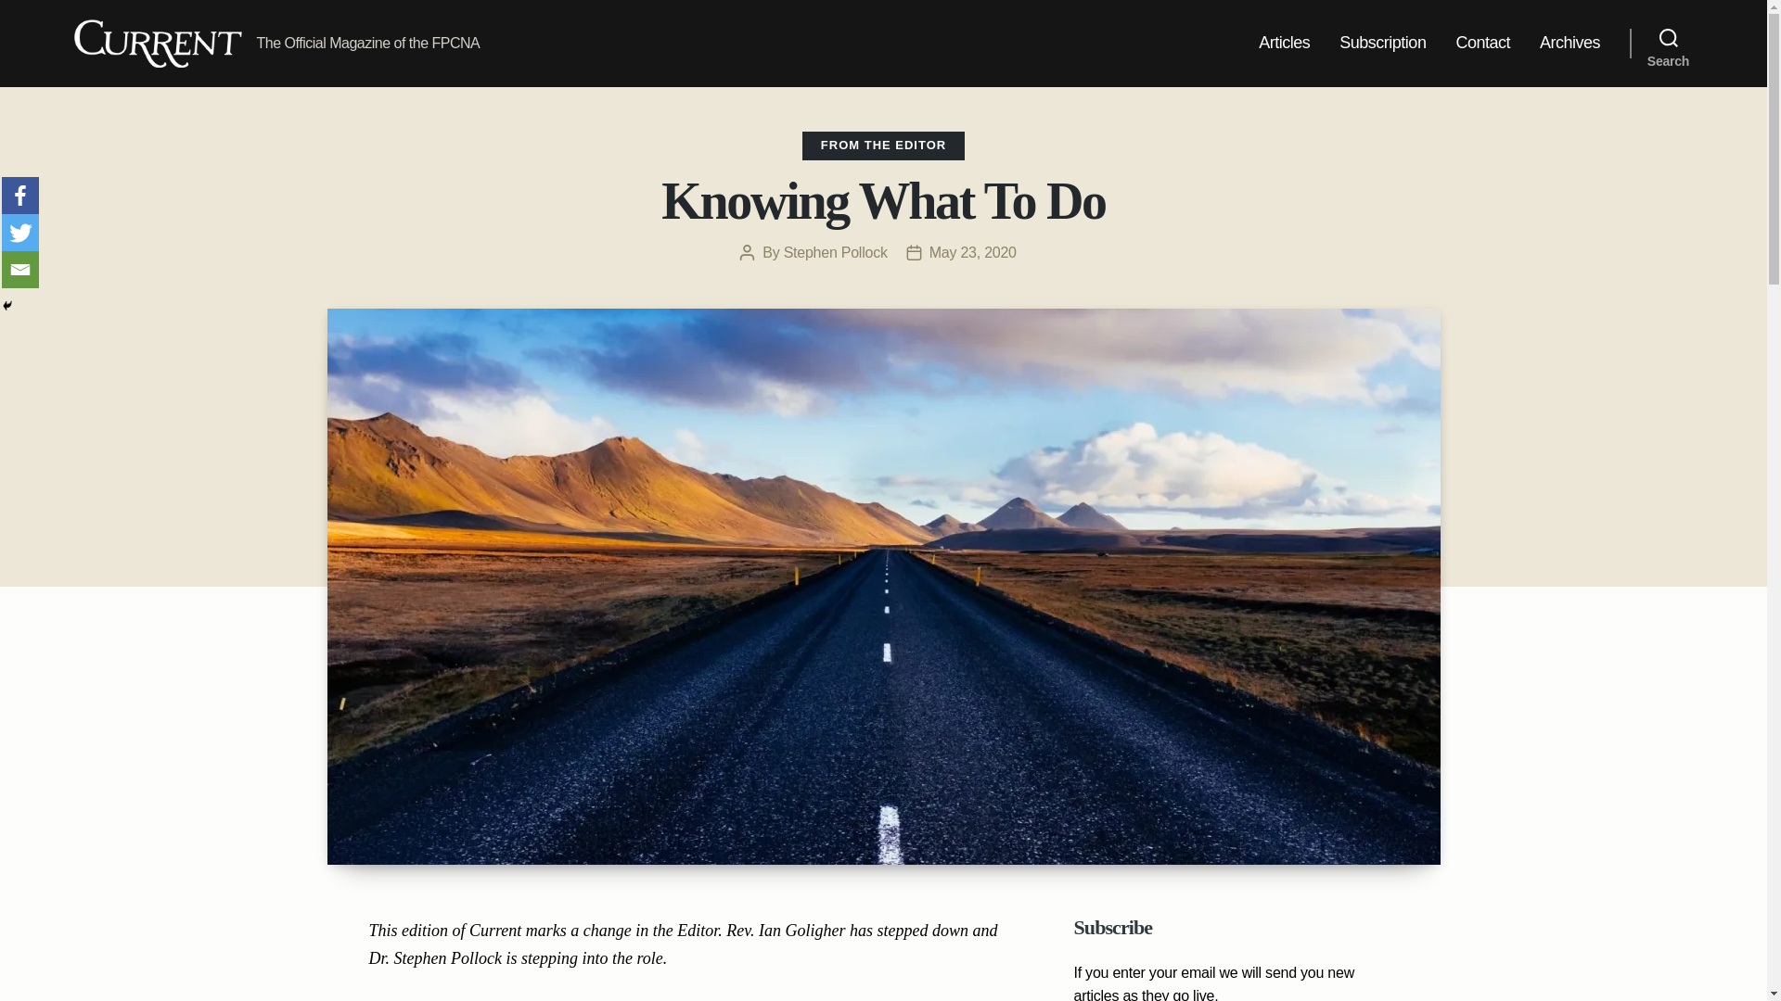  I want to click on Archives, so click(1570, 43).